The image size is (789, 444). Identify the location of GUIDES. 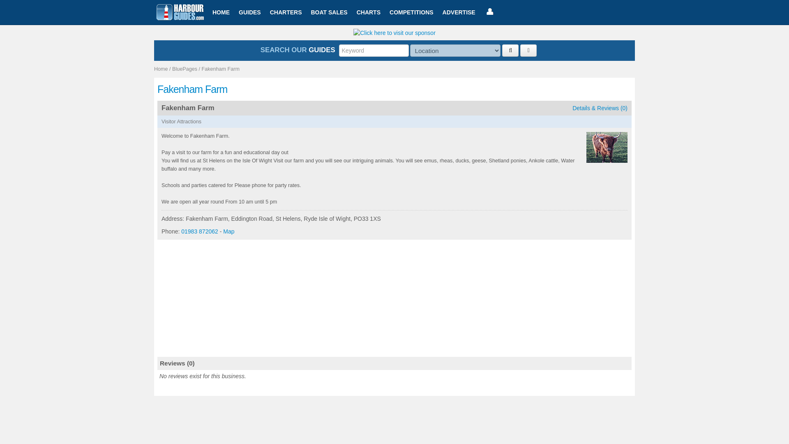
(250, 12).